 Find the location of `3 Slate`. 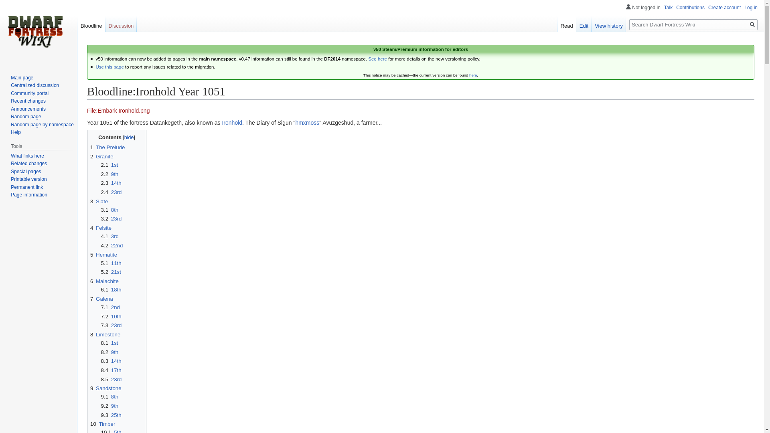

3 Slate is located at coordinates (99, 201).